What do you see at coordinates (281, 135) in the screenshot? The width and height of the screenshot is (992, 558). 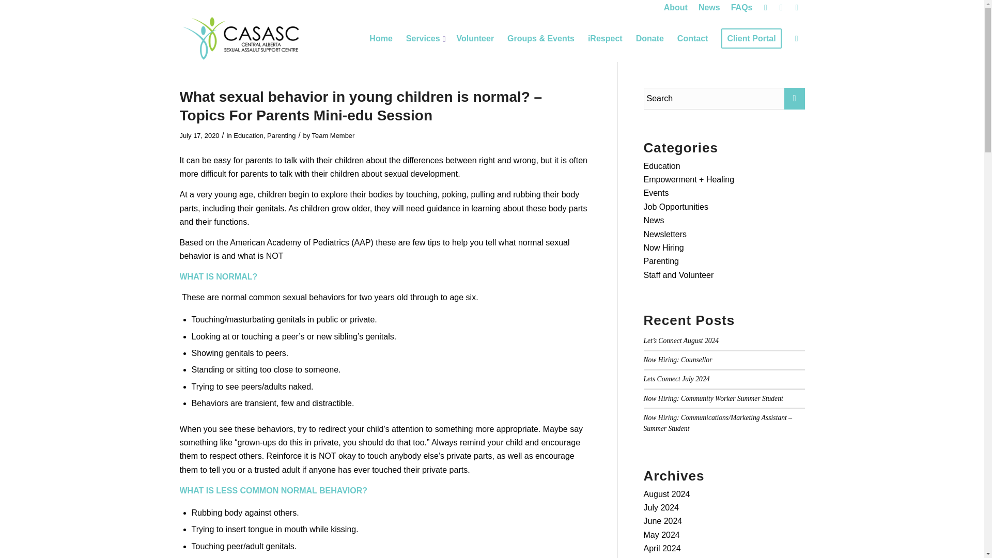 I see `Parenting` at bounding box center [281, 135].